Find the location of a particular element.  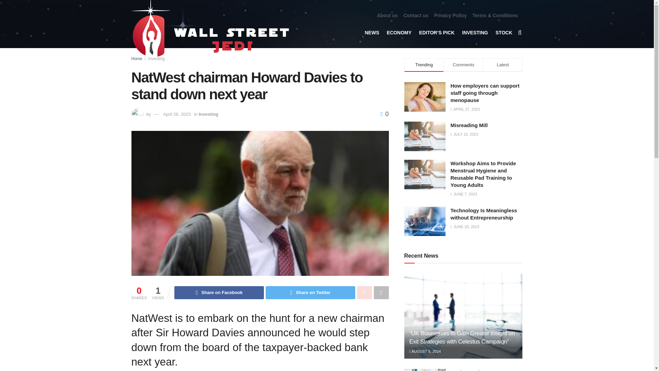

ECONOMY is located at coordinates (399, 32).